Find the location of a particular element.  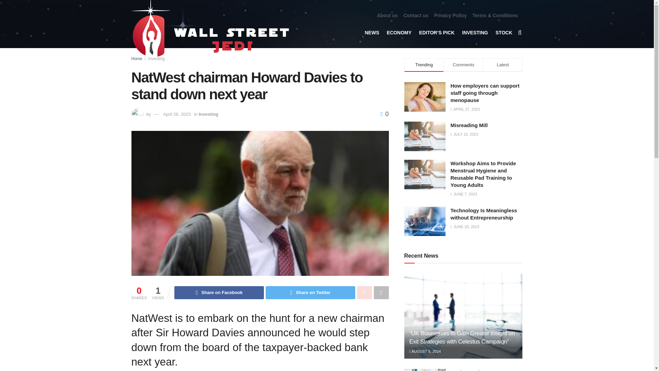

ECONOMY is located at coordinates (399, 32).